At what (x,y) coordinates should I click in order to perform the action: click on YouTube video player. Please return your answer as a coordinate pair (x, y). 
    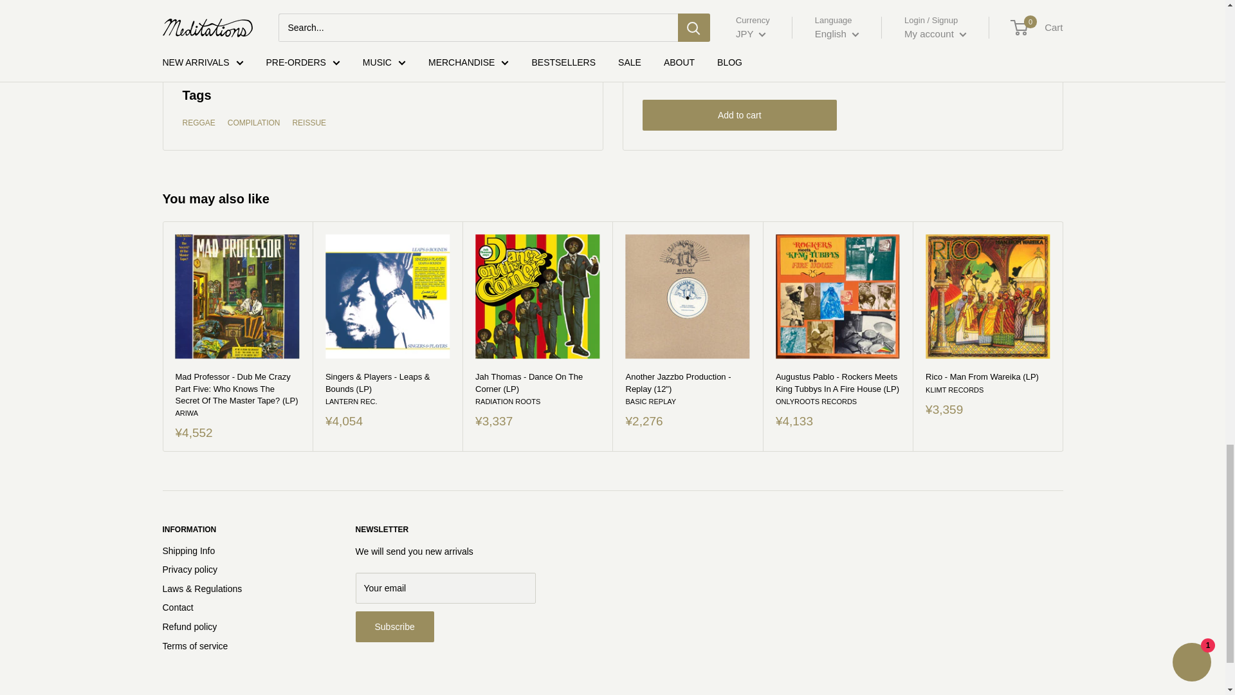
    Looking at the image, I should click on (383, 10).